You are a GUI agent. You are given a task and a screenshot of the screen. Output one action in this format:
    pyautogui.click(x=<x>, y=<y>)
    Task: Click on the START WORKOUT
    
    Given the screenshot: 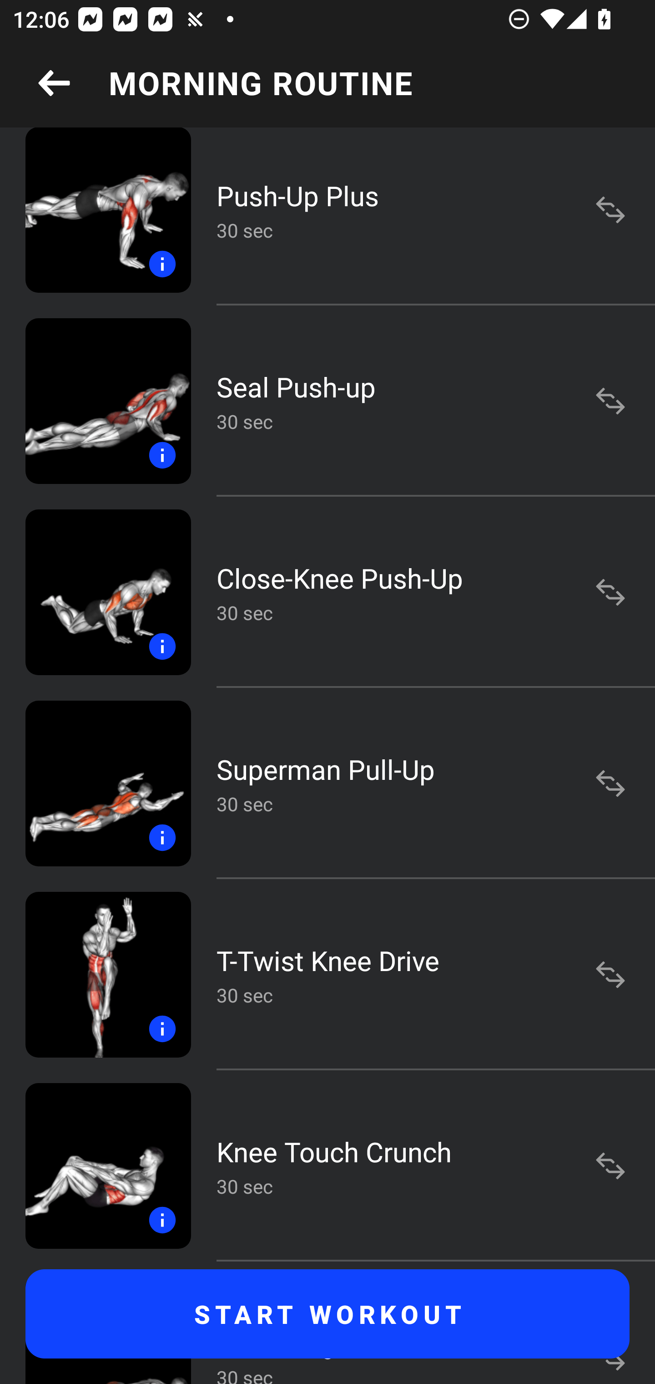 What is the action you would take?
    pyautogui.click(x=327, y=1314)
    